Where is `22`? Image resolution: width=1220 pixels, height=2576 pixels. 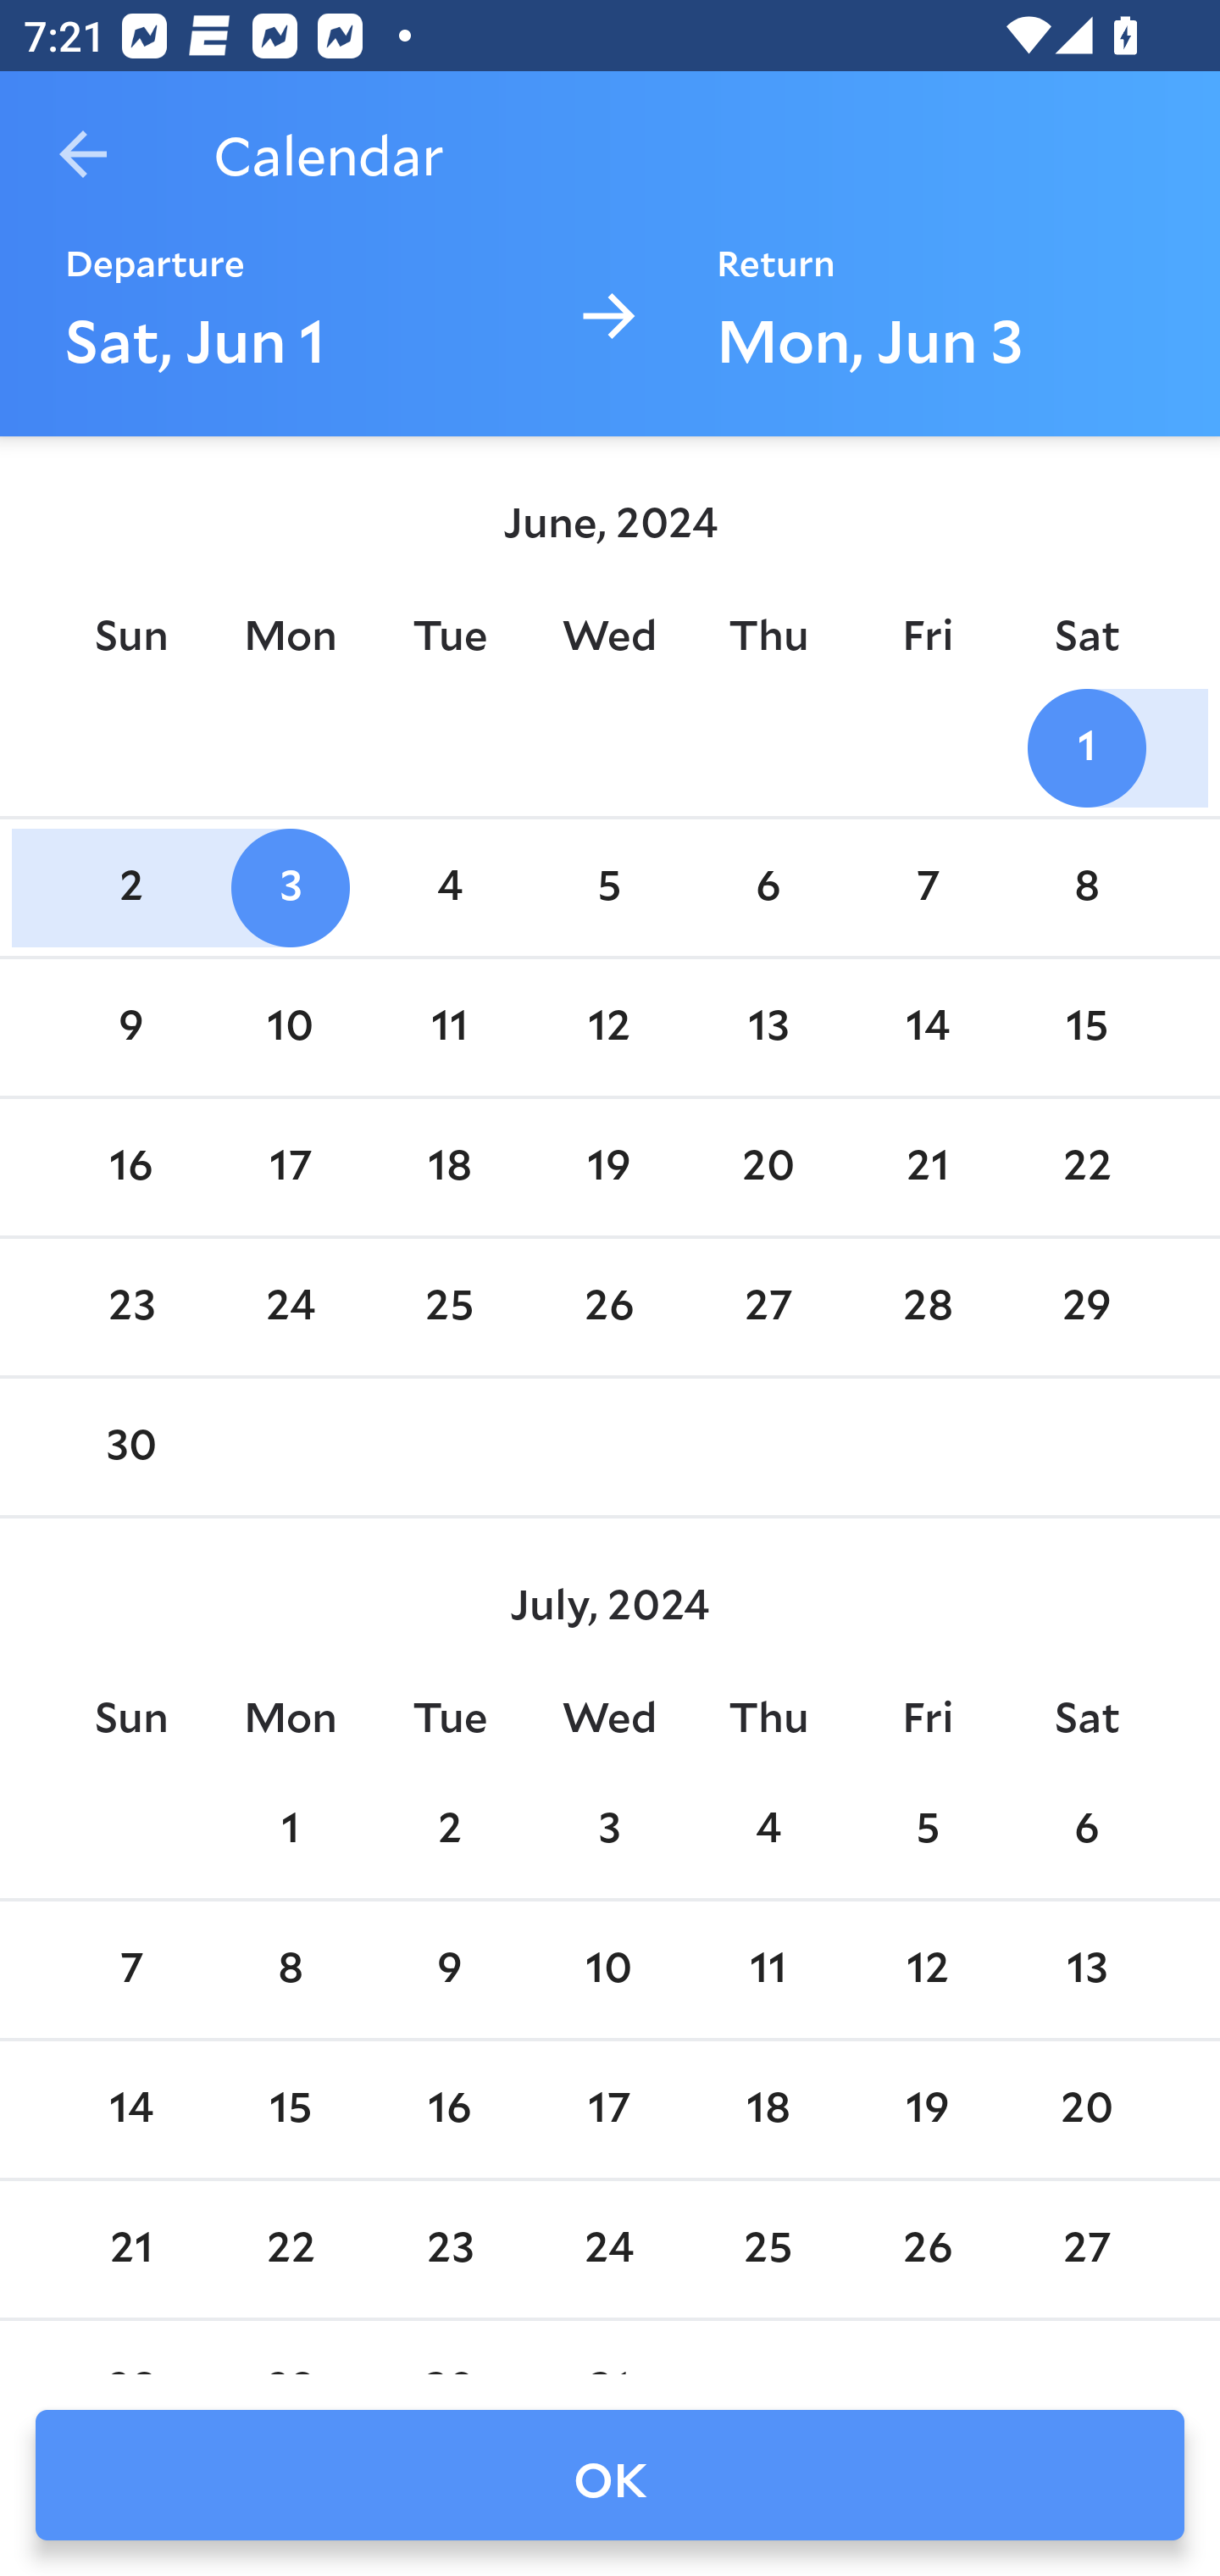
22 is located at coordinates (1086, 1167).